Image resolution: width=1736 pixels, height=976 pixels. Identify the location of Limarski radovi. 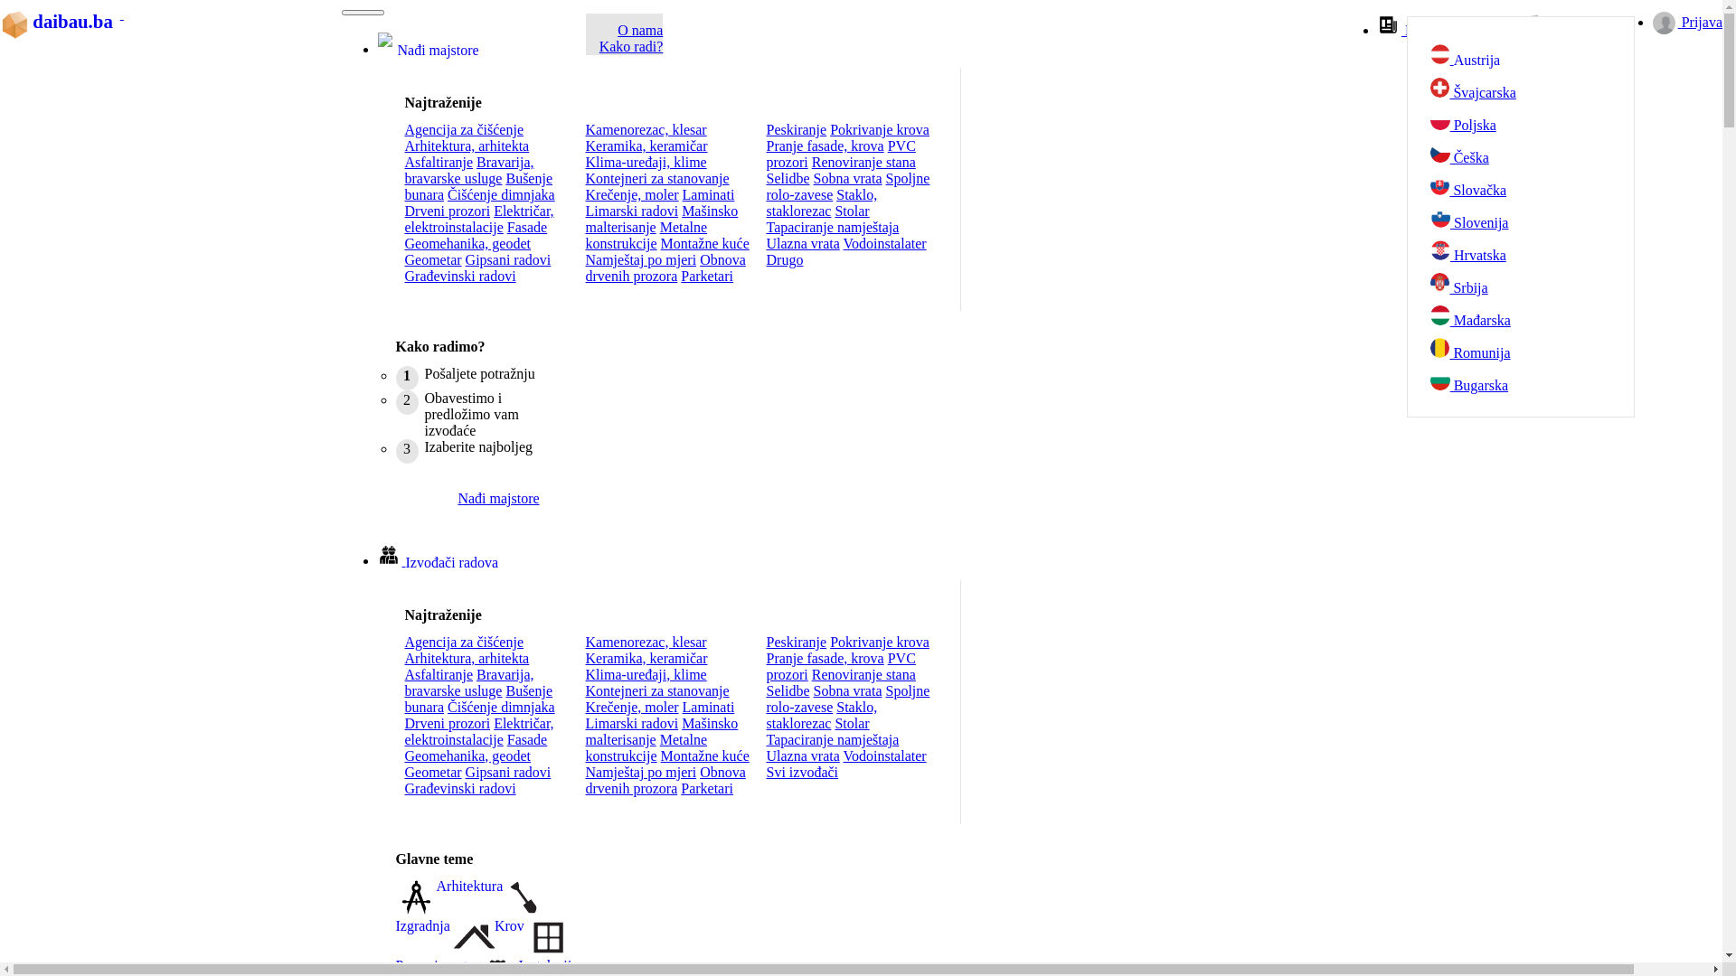
(633, 723).